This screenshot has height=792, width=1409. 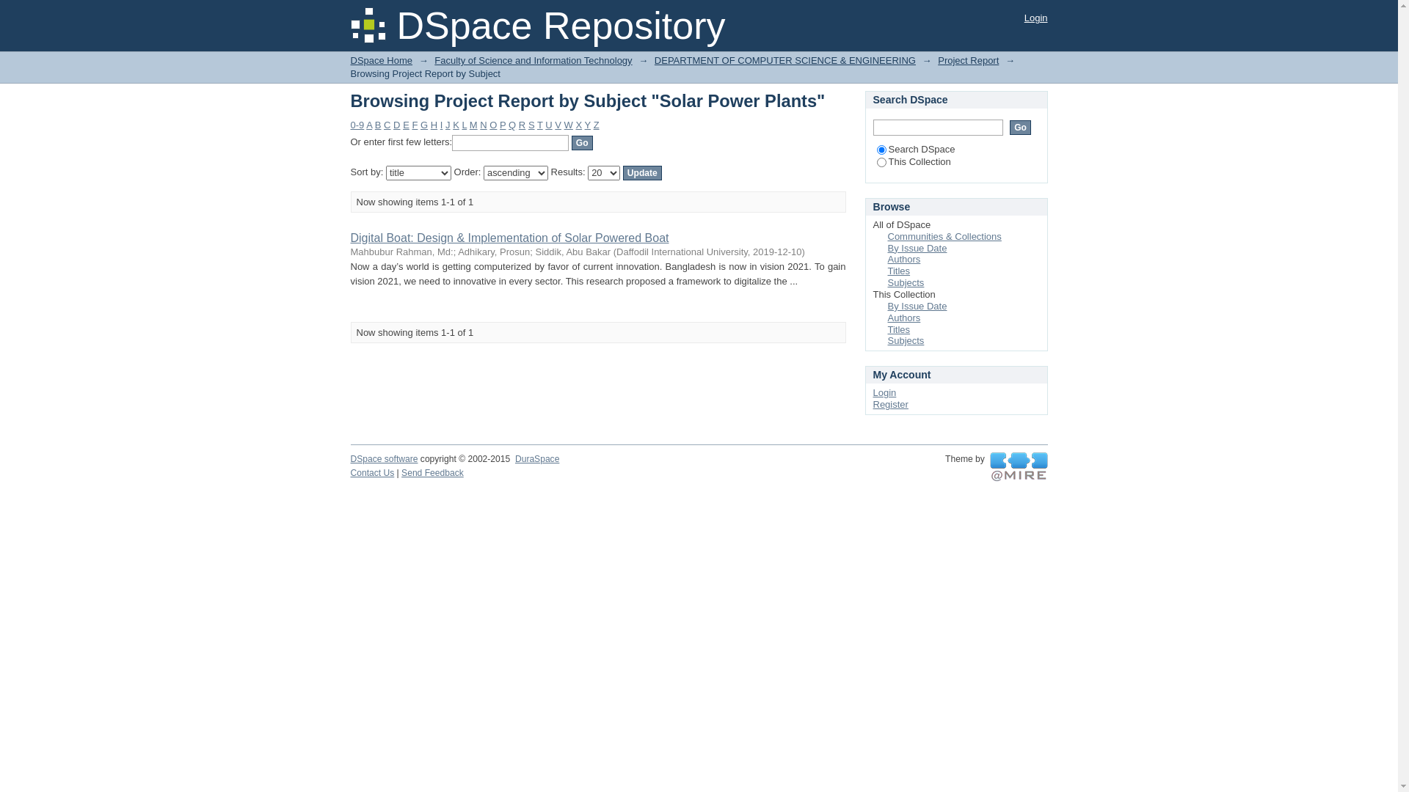 What do you see at coordinates (424, 125) in the screenshot?
I see `G` at bounding box center [424, 125].